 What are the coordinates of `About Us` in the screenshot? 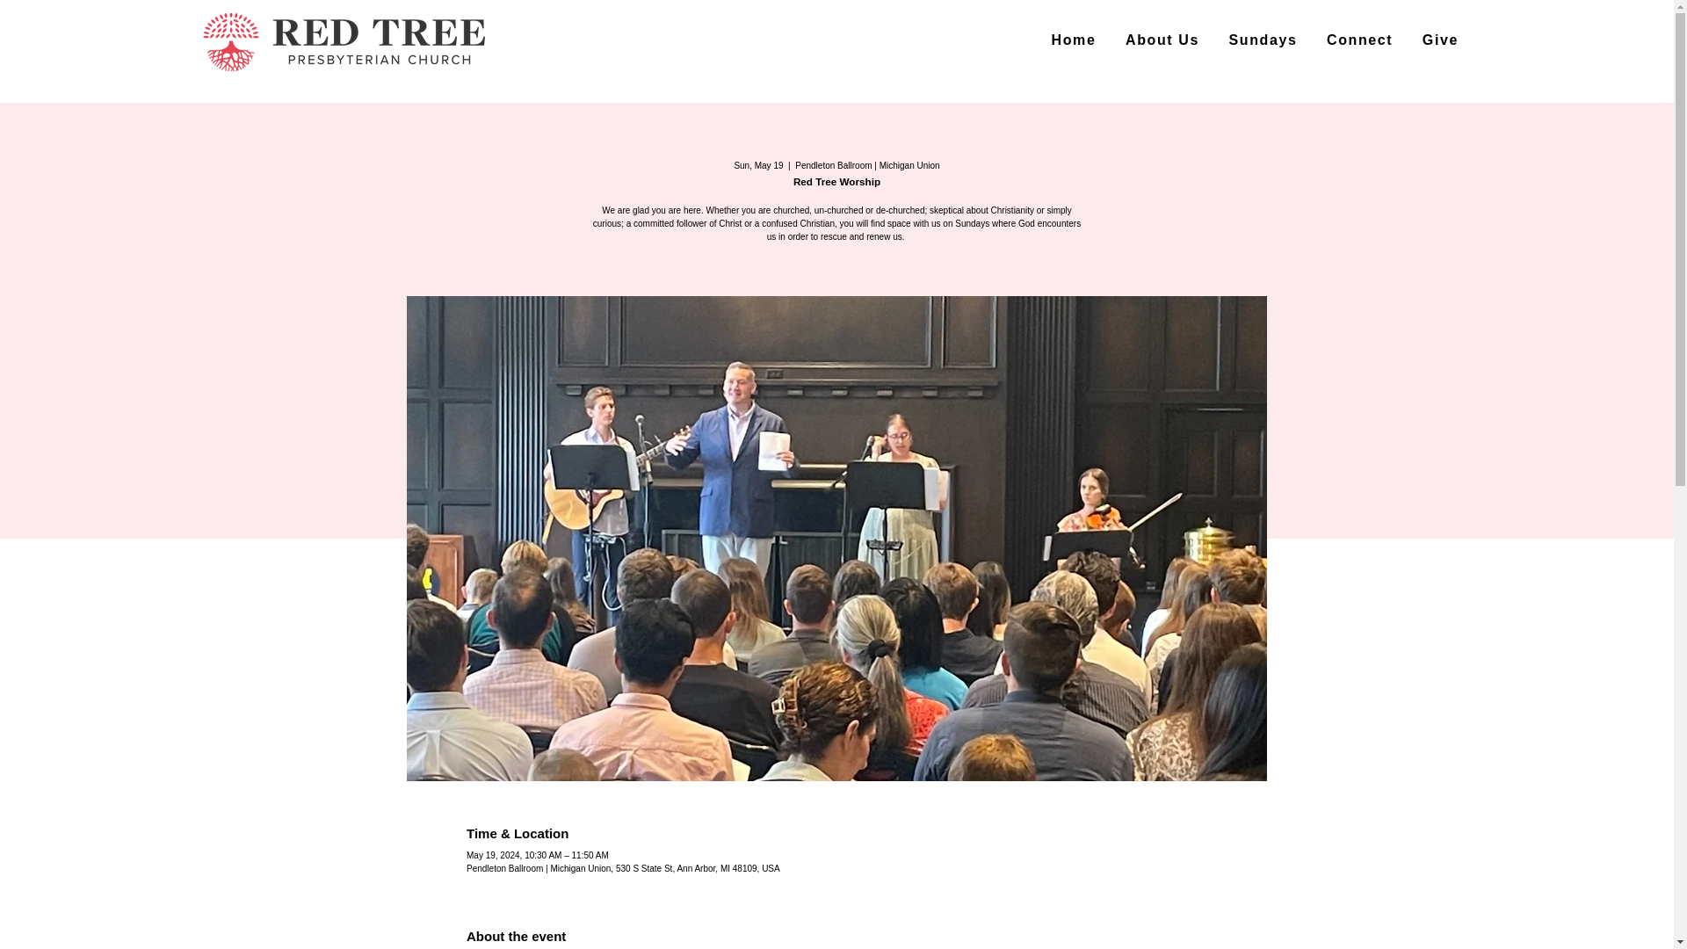 It's located at (1162, 40).